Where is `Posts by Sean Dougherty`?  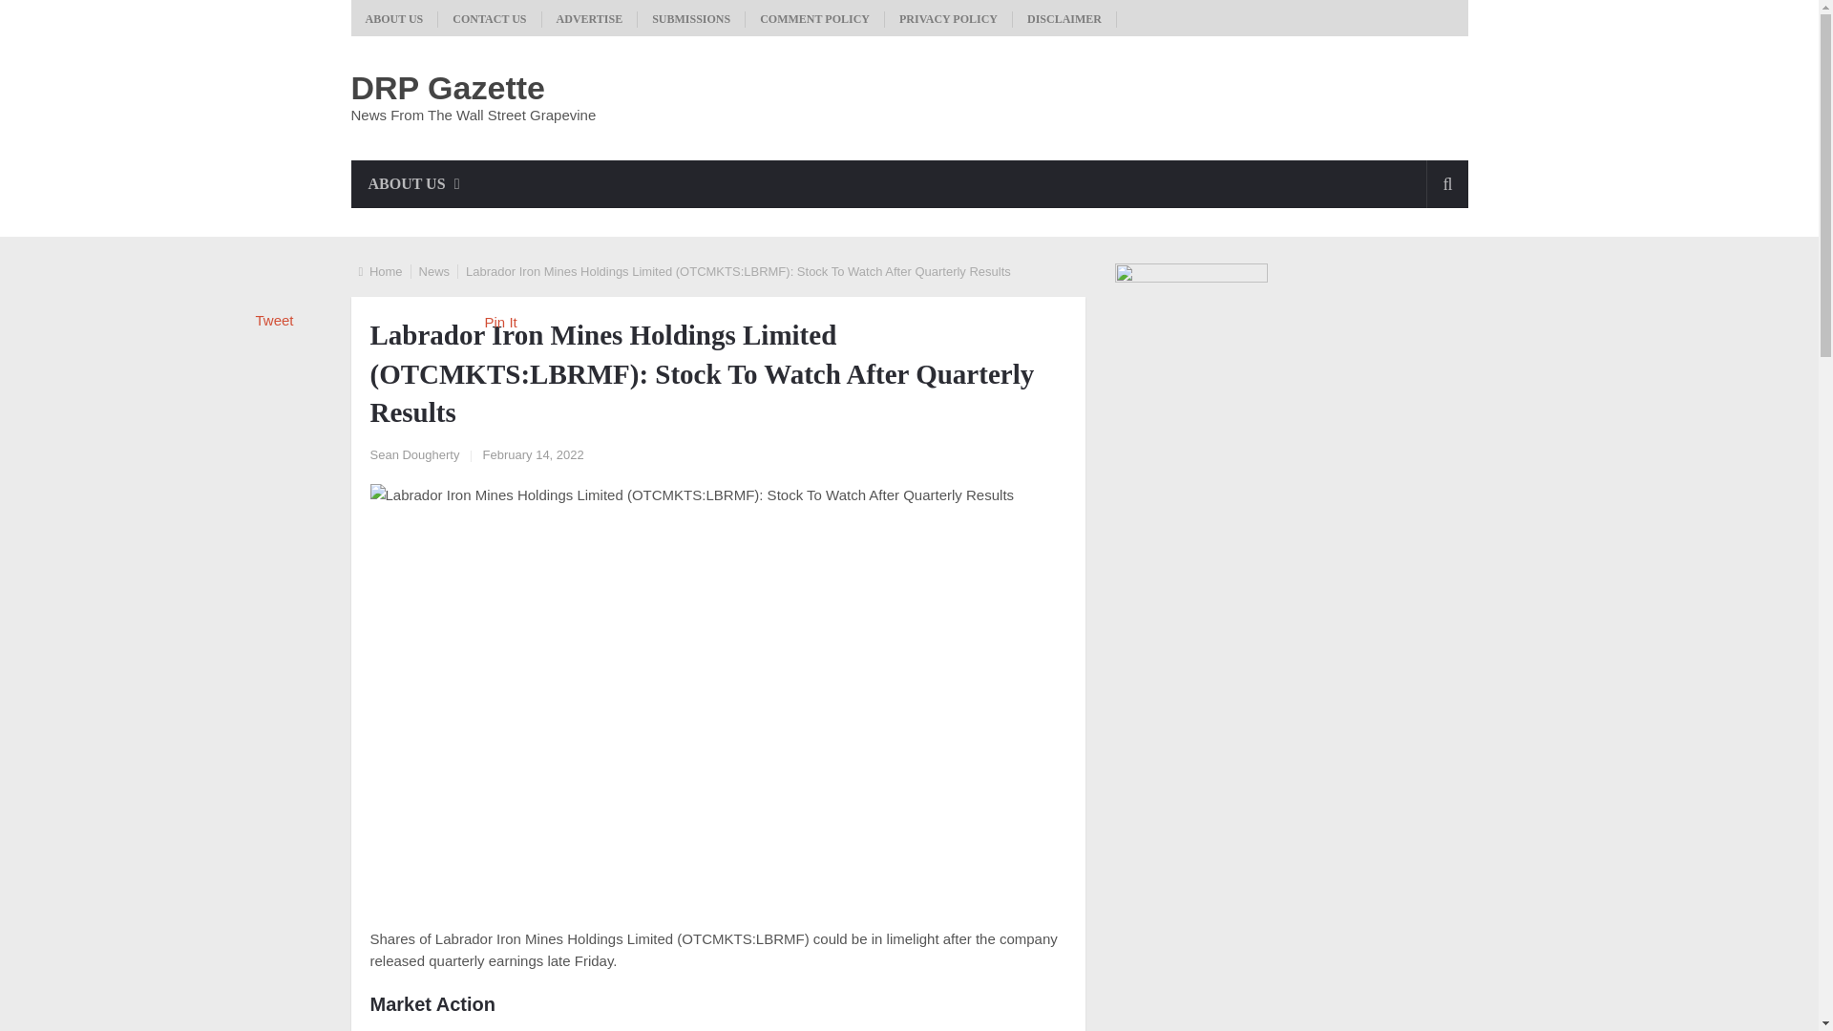 Posts by Sean Dougherty is located at coordinates (414, 454).